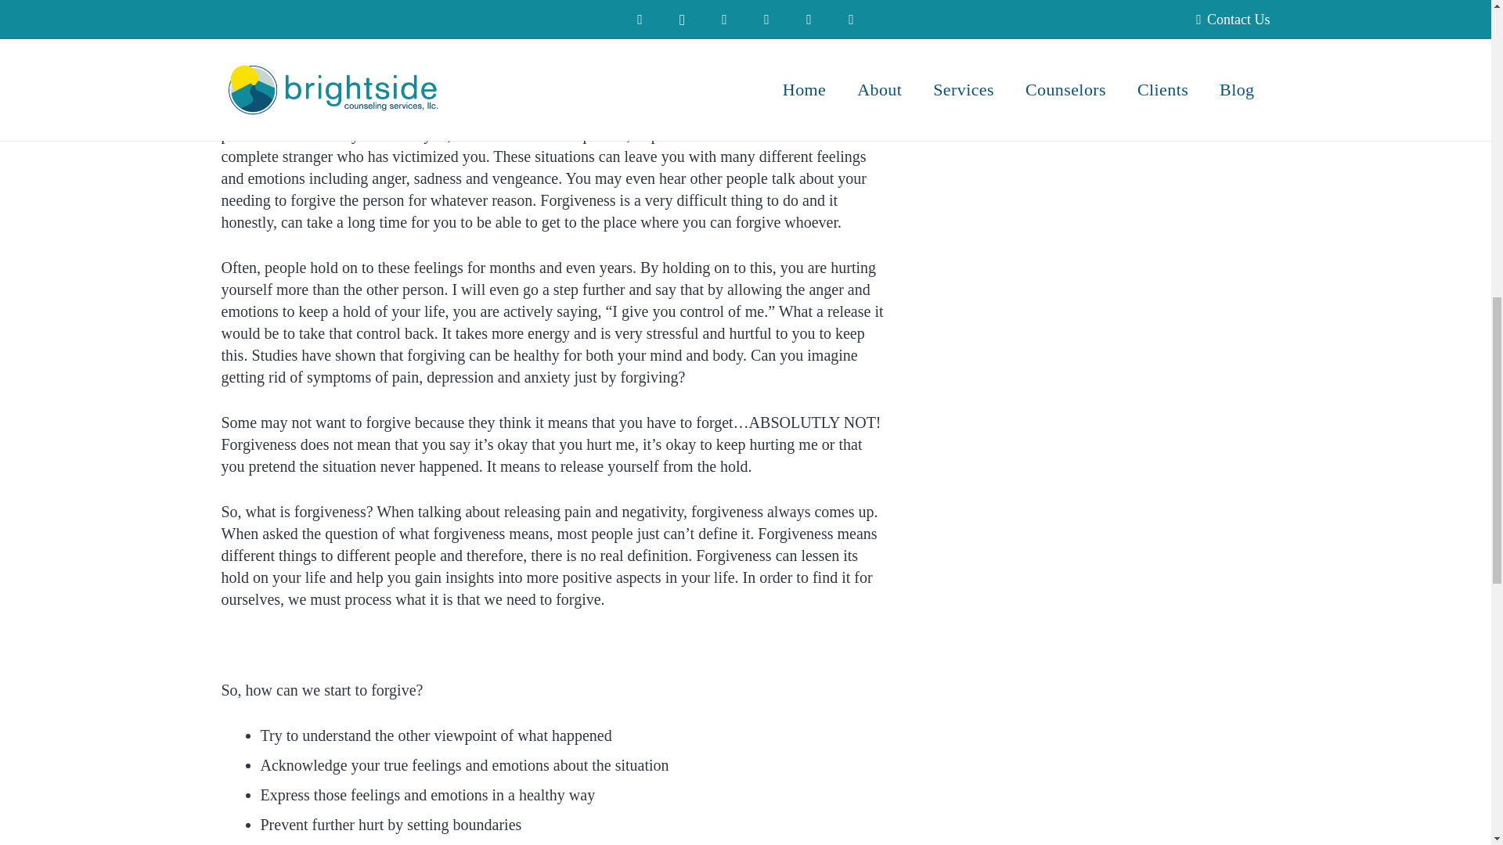 The height and width of the screenshot is (845, 1503). I want to click on Back to top, so click(1459, 27).